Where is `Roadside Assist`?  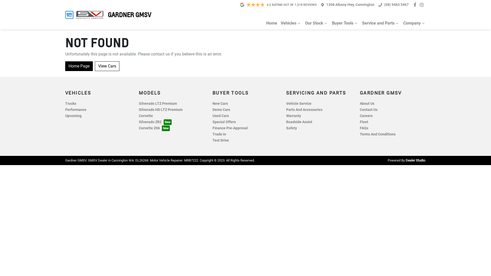
Roadside Assist is located at coordinates (299, 122).